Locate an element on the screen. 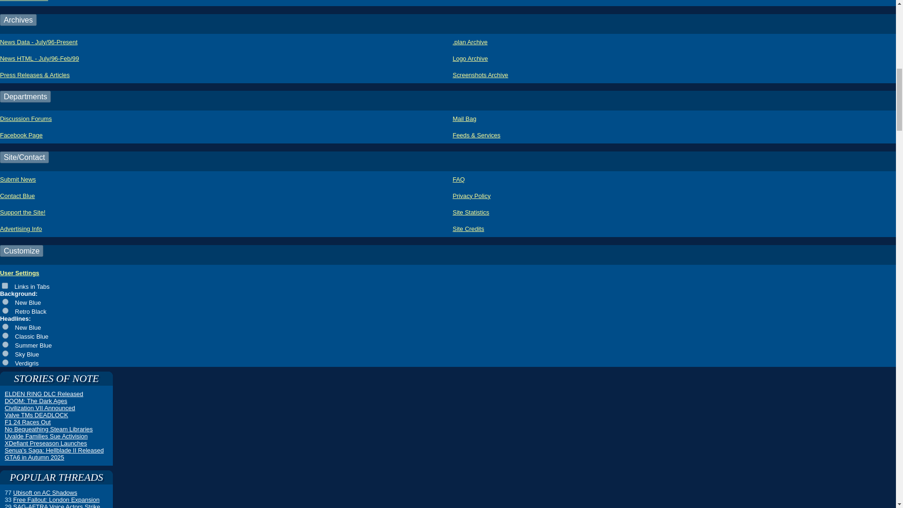 The height and width of the screenshot is (508, 903). summer is located at coordinates (5, 344).